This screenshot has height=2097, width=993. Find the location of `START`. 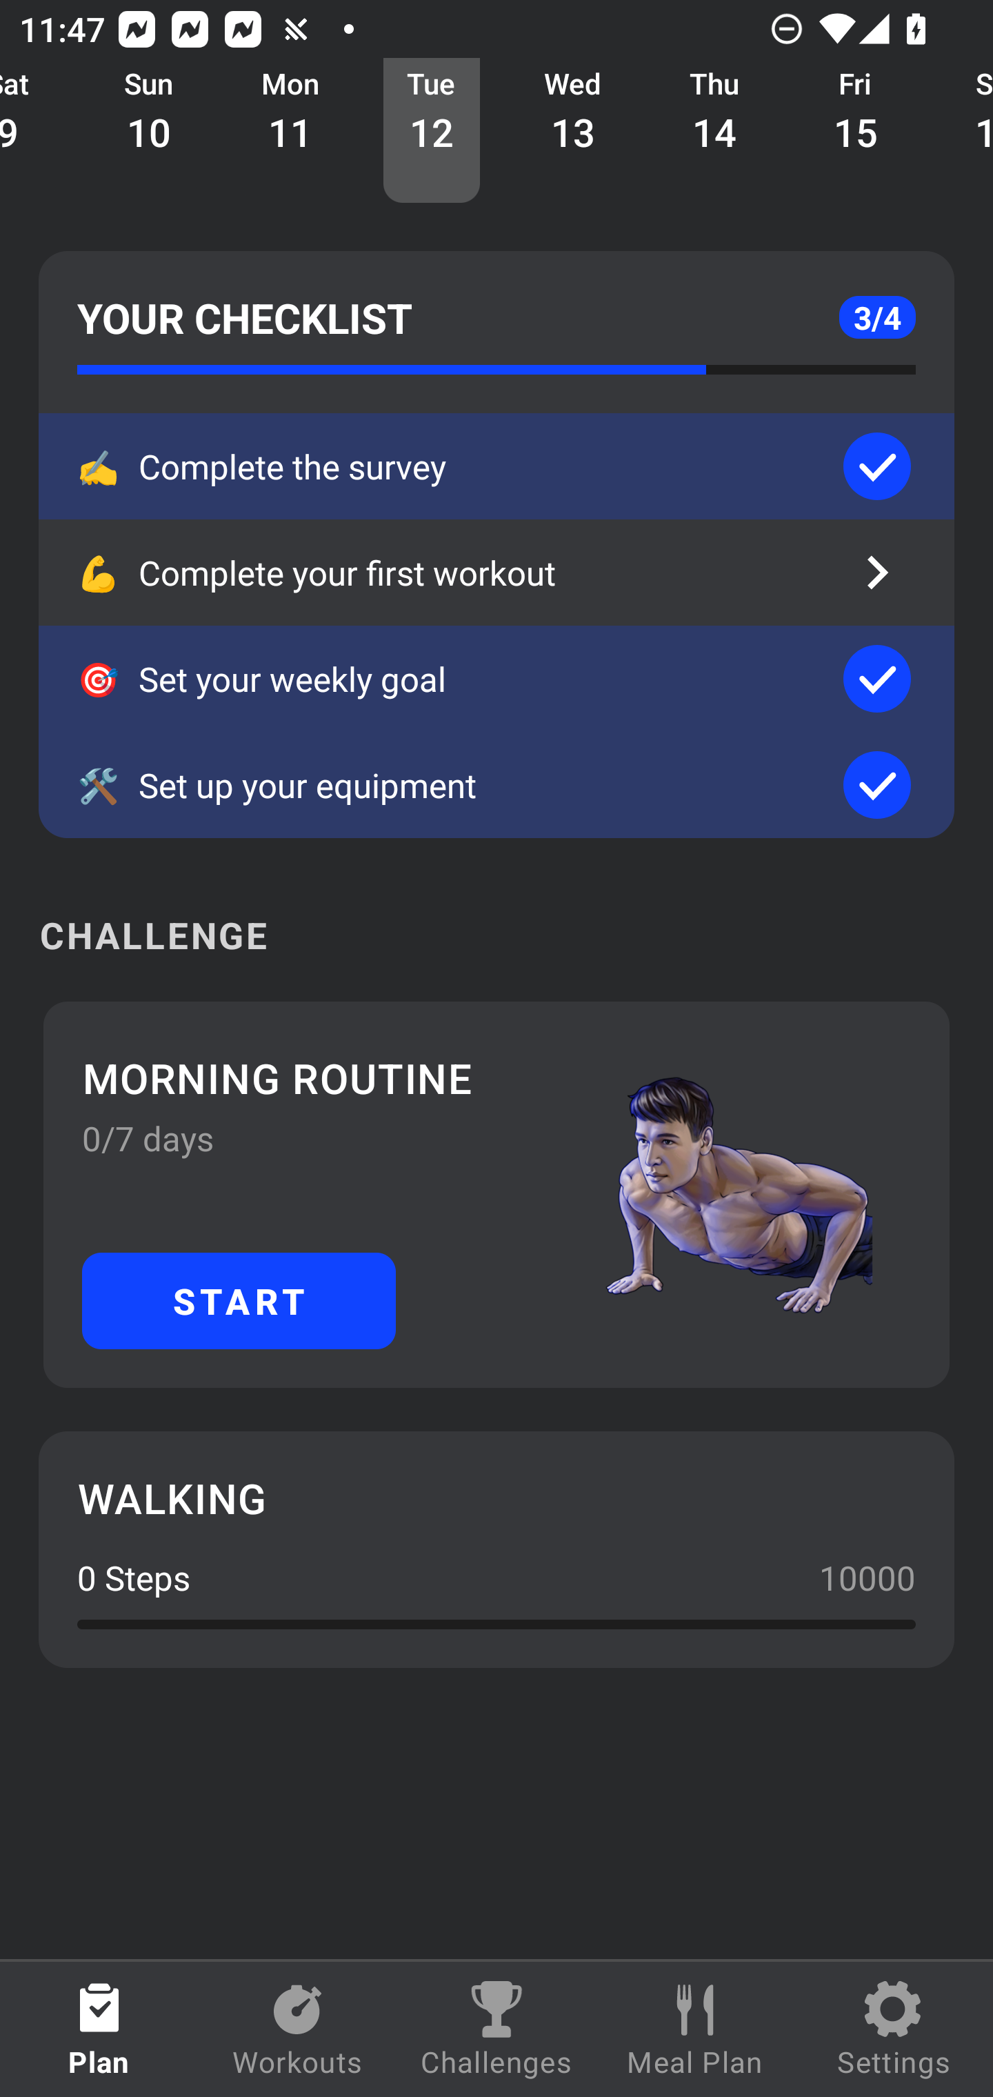

START is located at coordinates (239, 1300).